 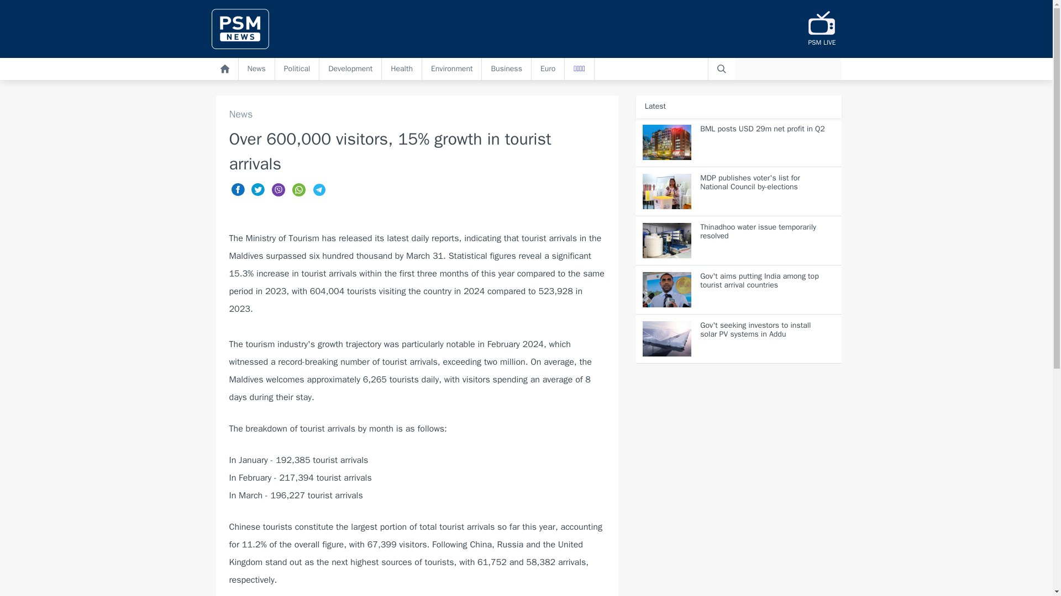 I want to click on News, so click(x=256, y=68).